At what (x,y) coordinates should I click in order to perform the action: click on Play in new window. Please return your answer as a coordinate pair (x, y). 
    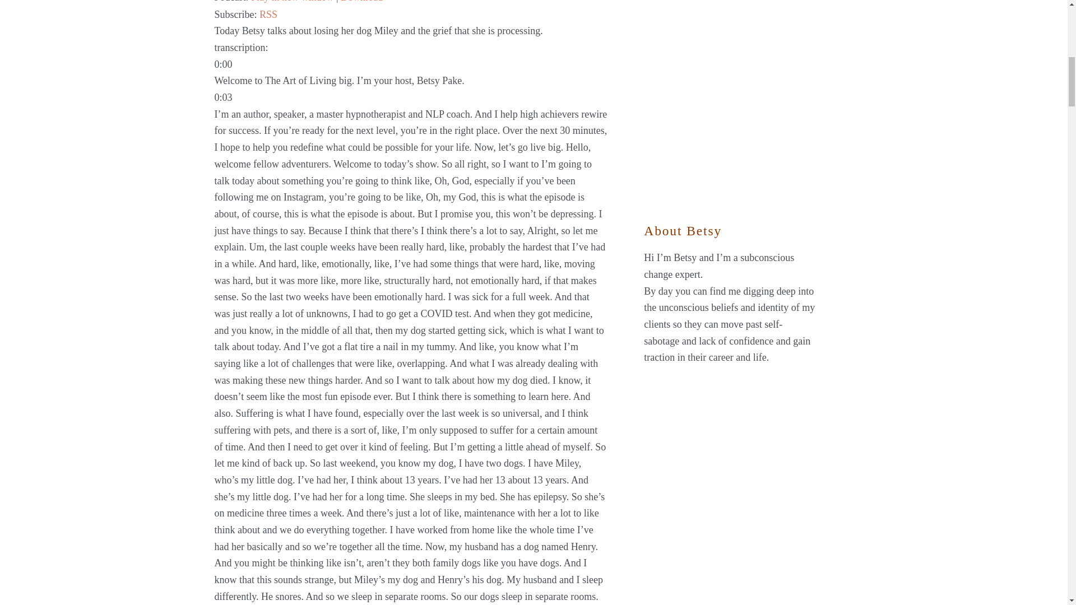
    Looking at the image, I should click on (292, 1).